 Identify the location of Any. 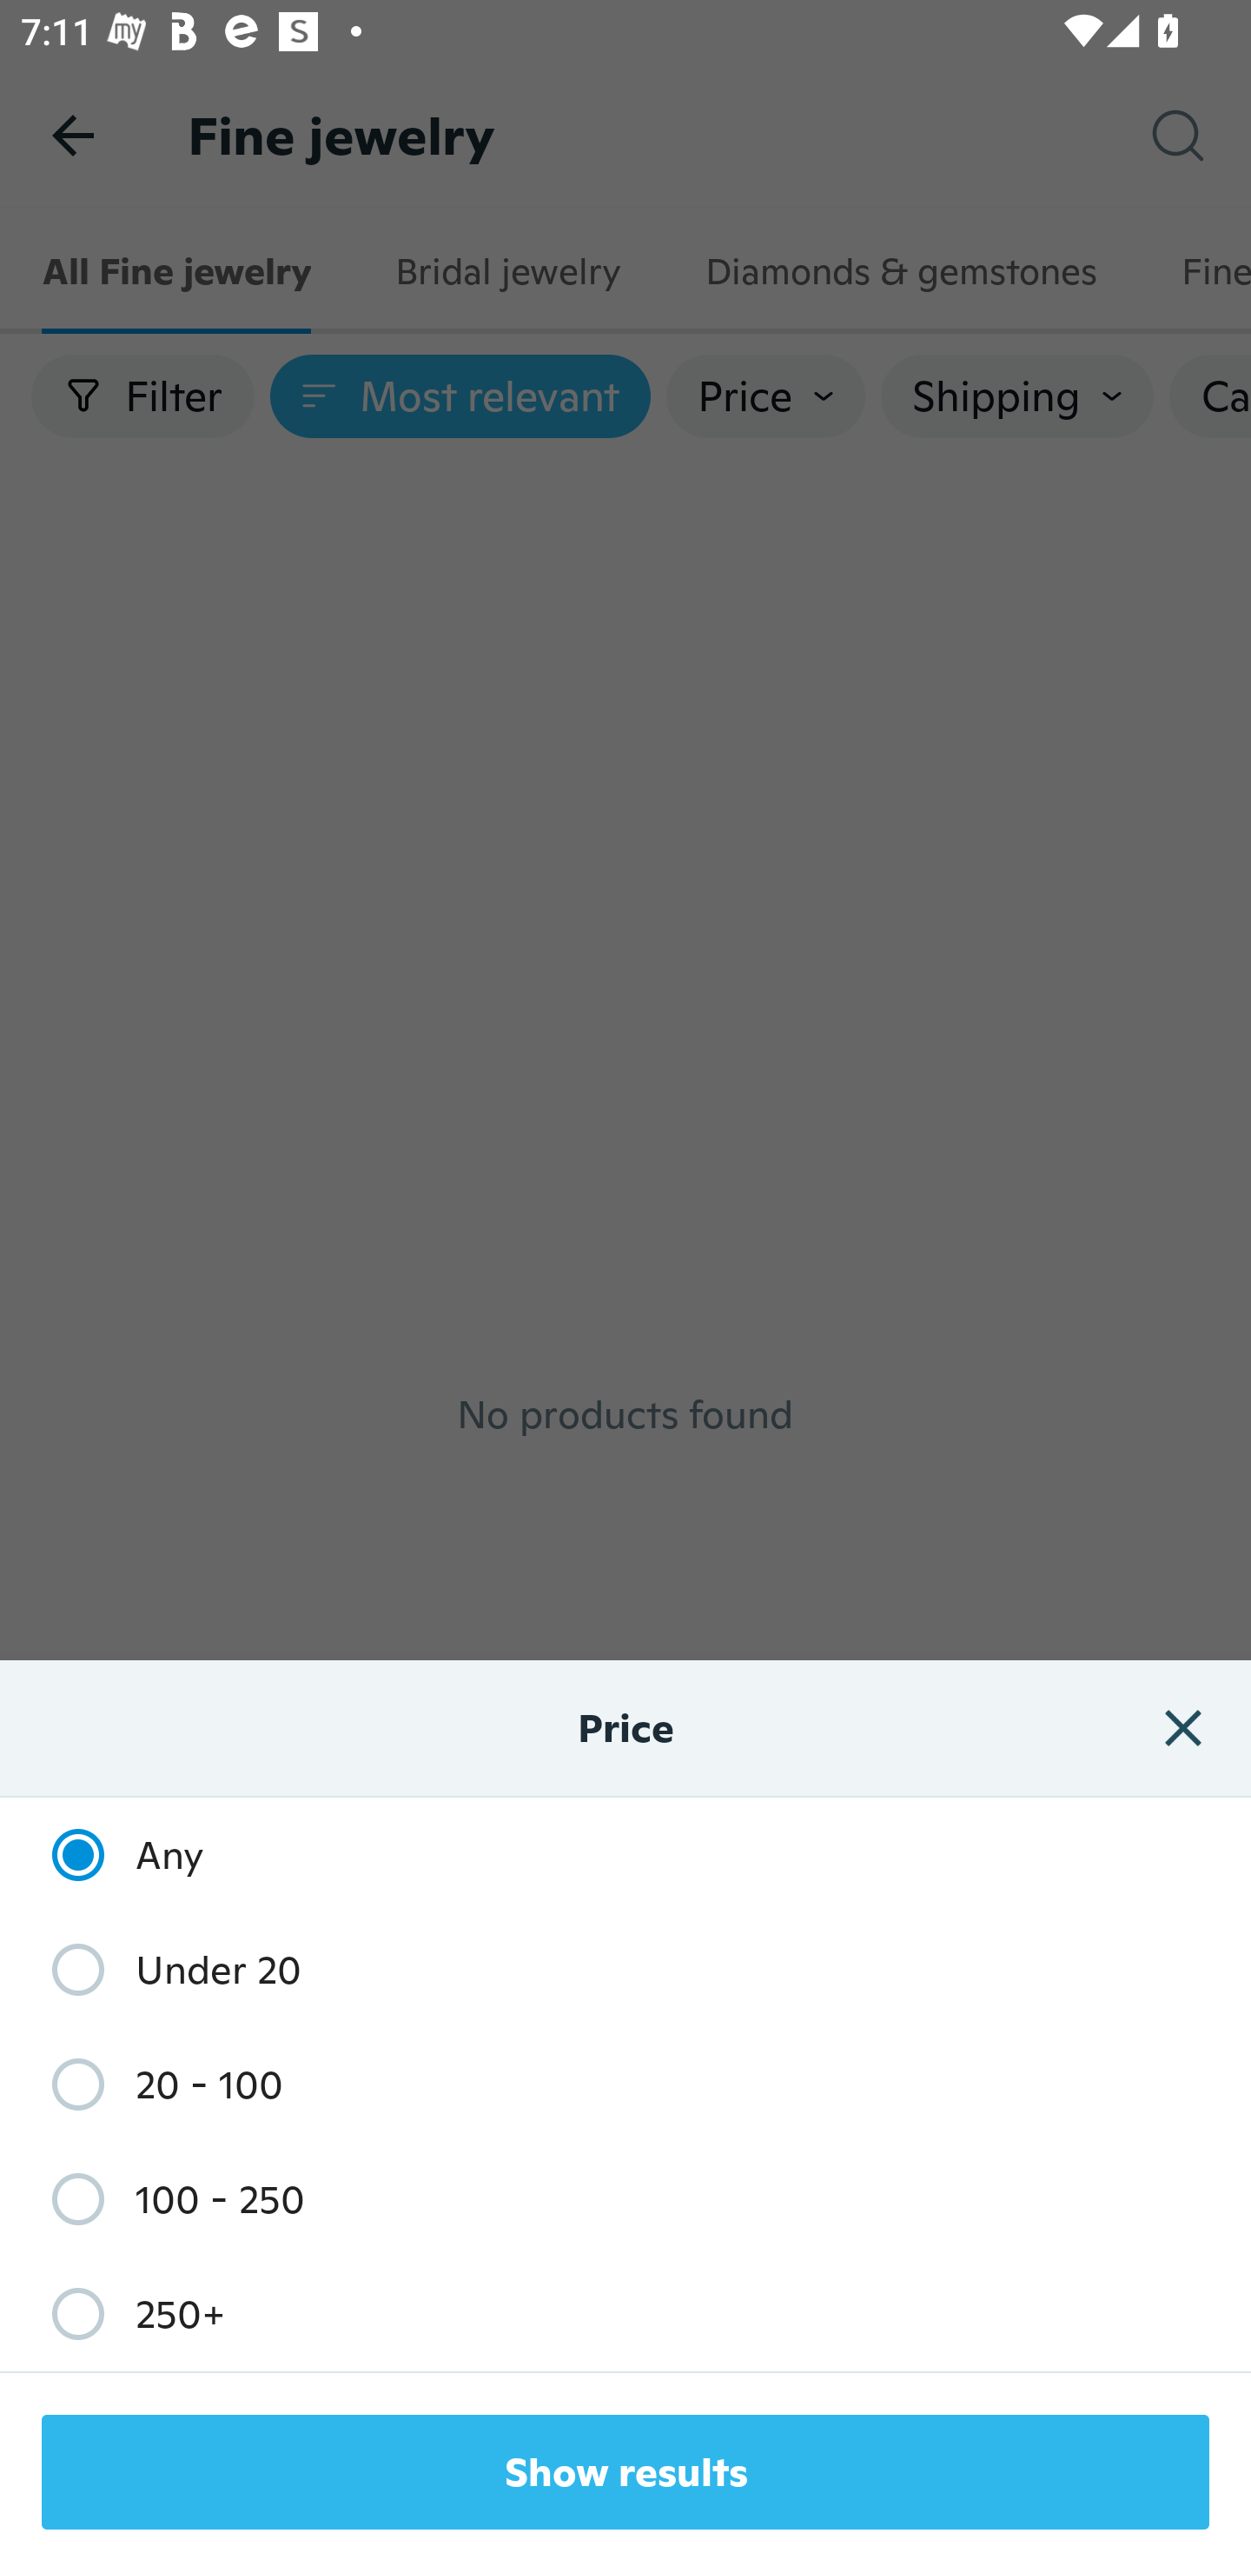
(113, 1855).